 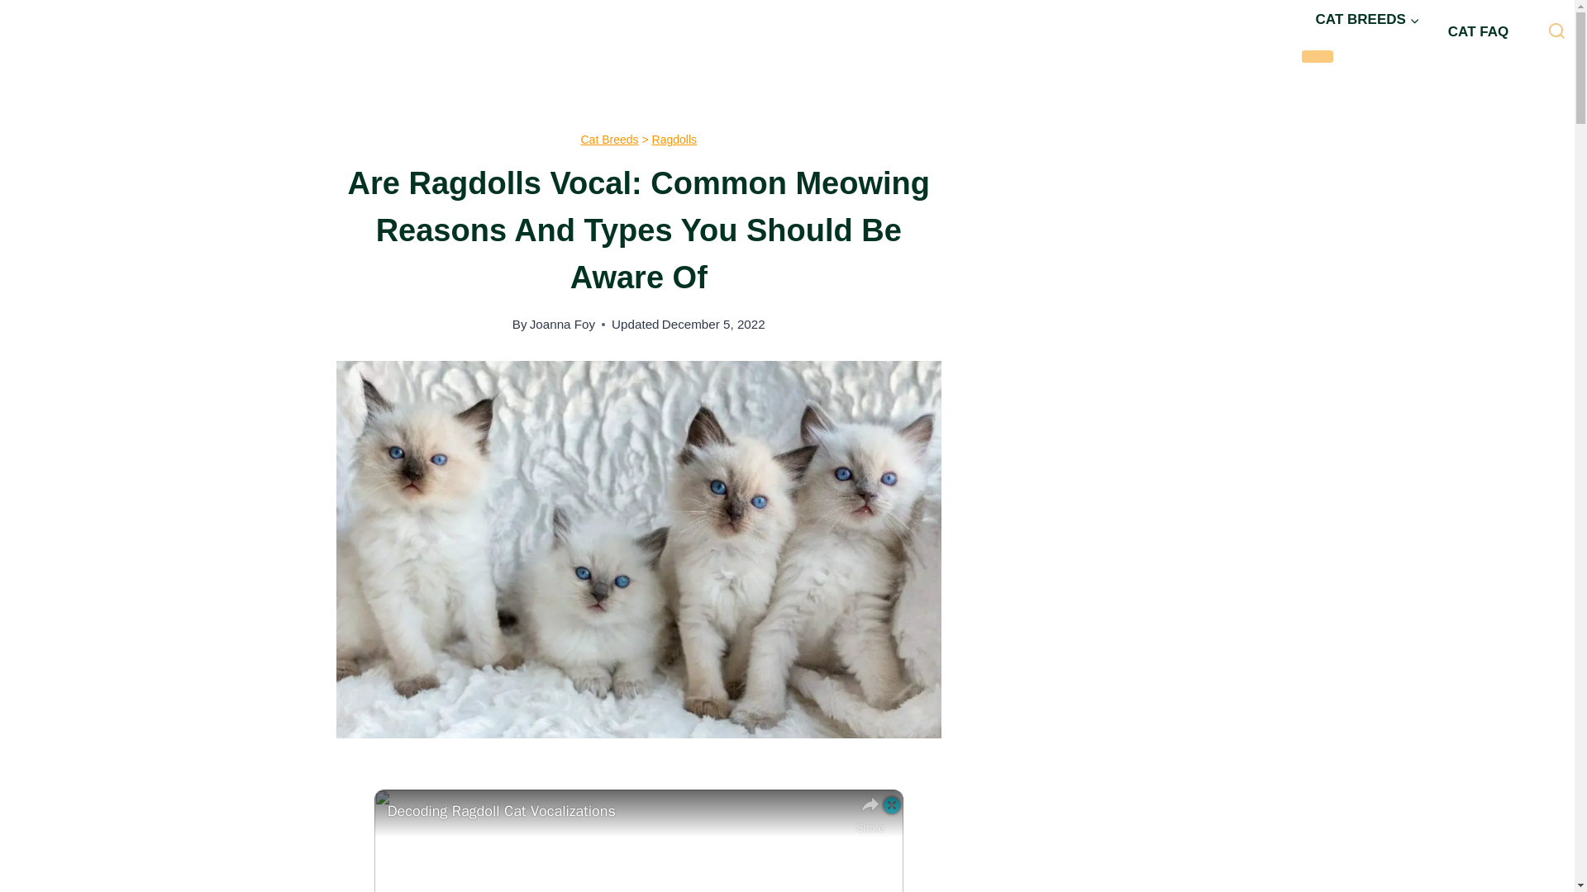 I want to click on CAT BREEDS, so click(x=1367, y=20).